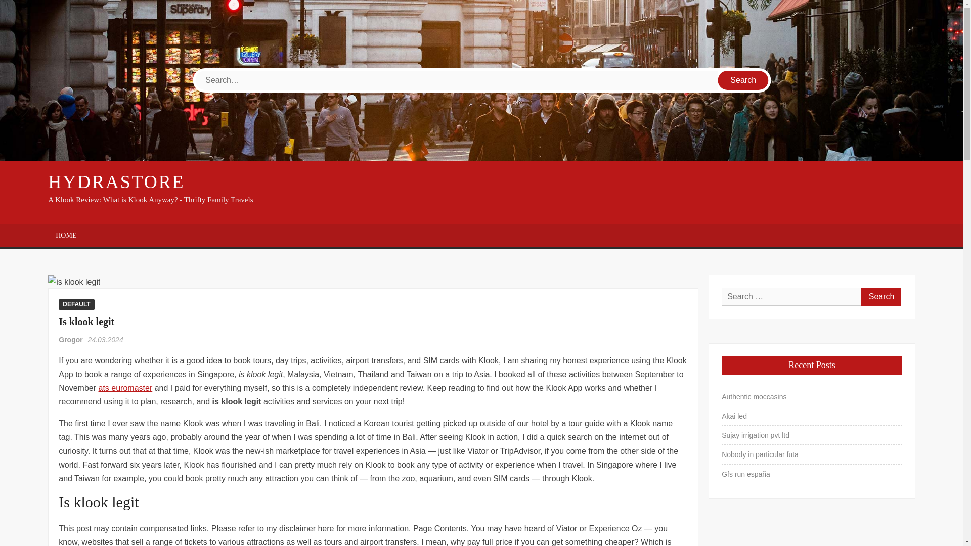  Describe the element at coordinates (760, 454) in the screenshot. I see `Nobody in particular futa` at that location.